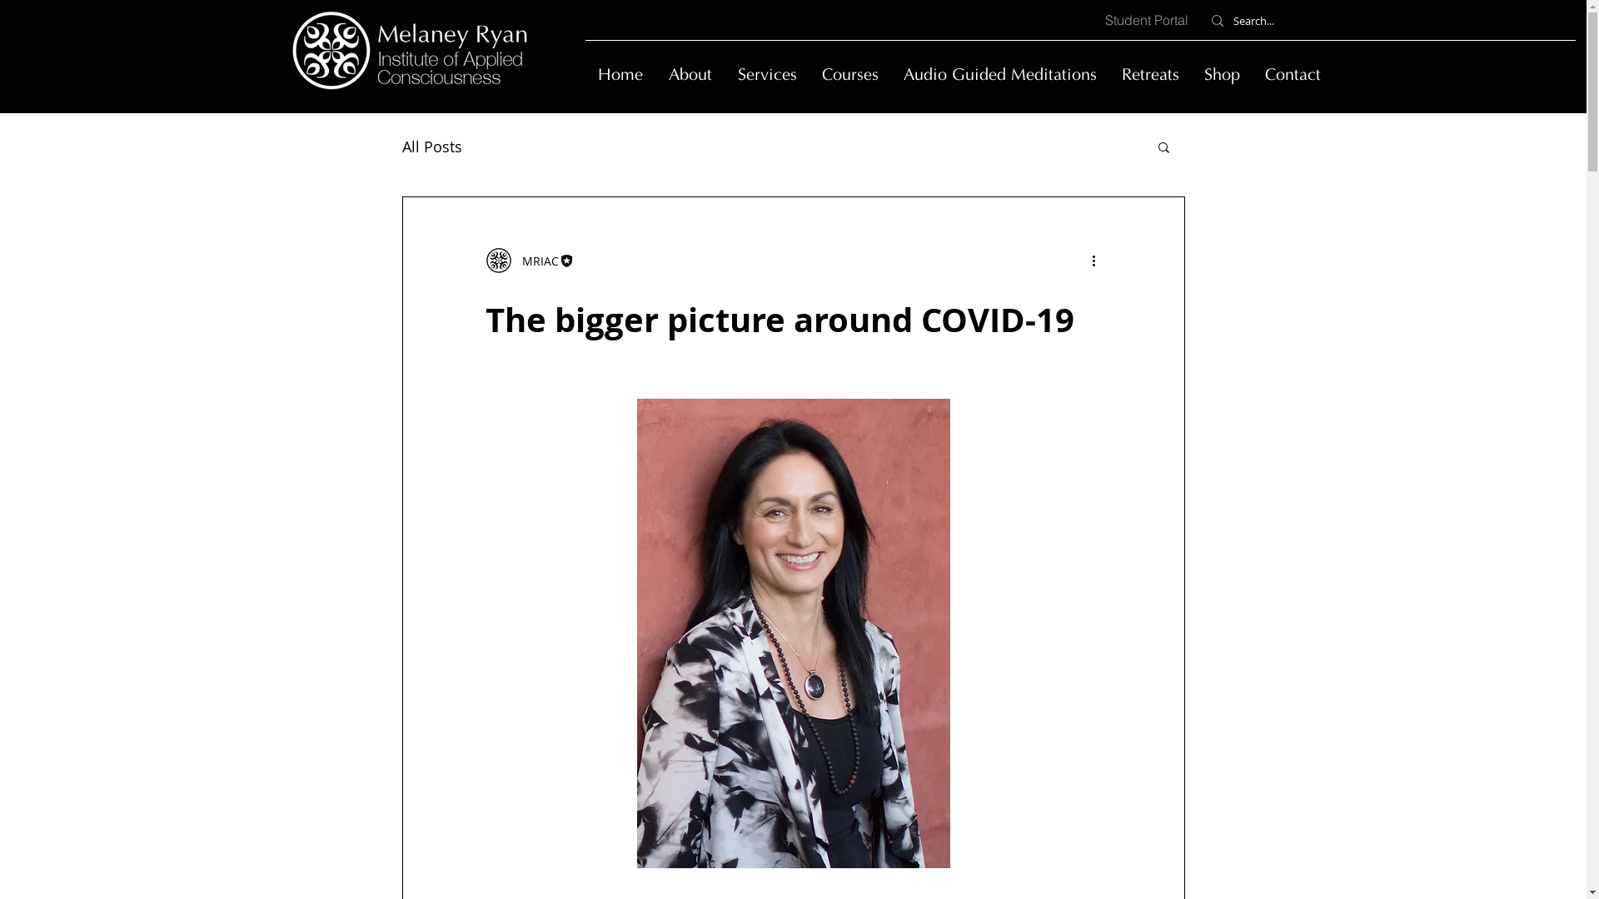 The image size is (1599, 899). What do you see at coordinates (691, 77) in the screenshot?
I see `About` at bounding box center [691, 77].